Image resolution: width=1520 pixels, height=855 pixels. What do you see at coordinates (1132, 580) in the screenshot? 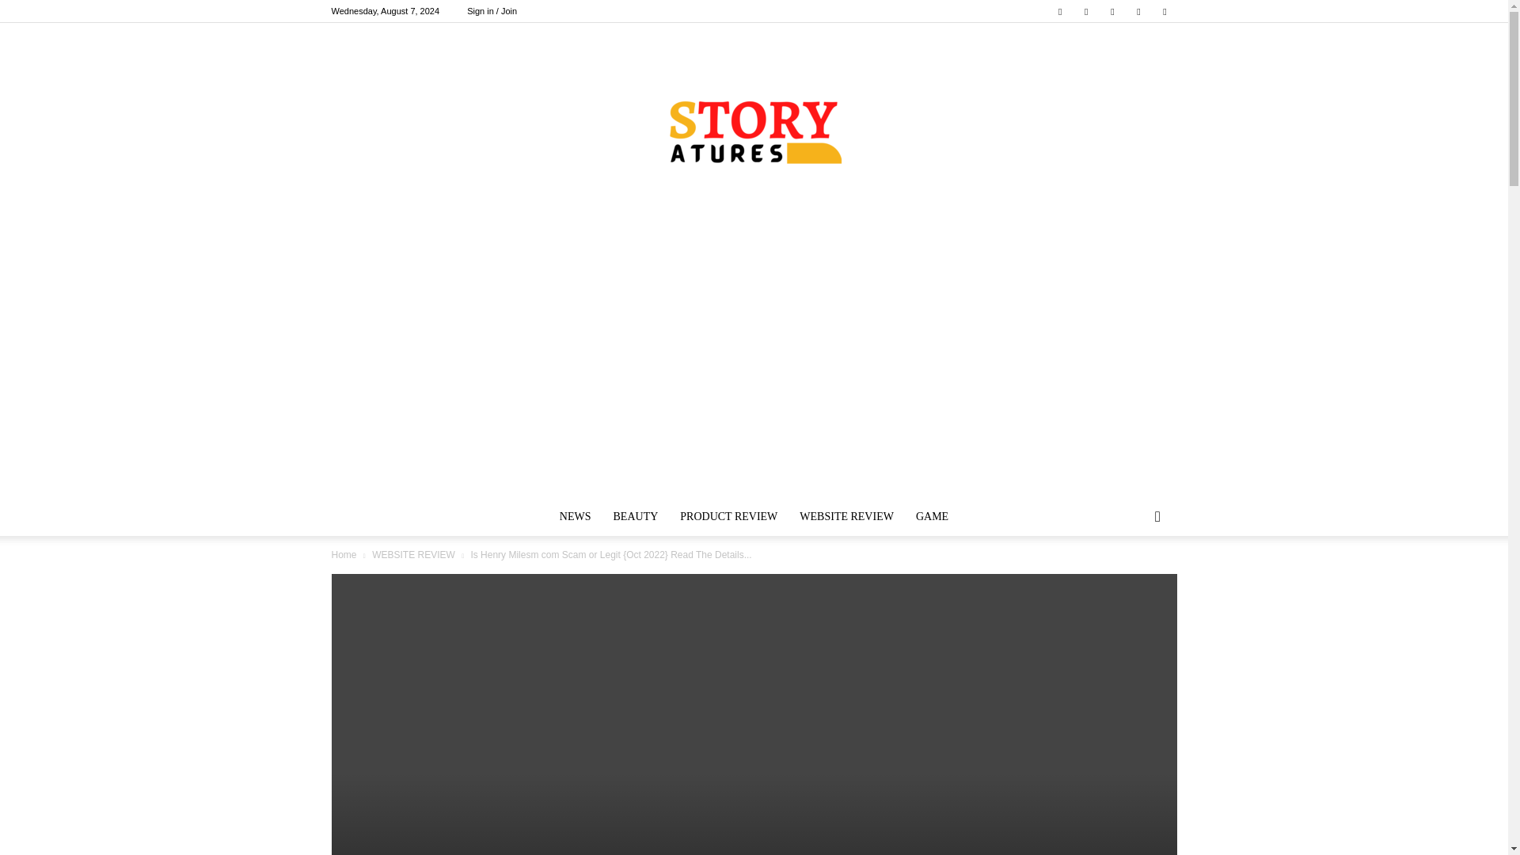
I see `Search` at bounding box center [1132, 580].